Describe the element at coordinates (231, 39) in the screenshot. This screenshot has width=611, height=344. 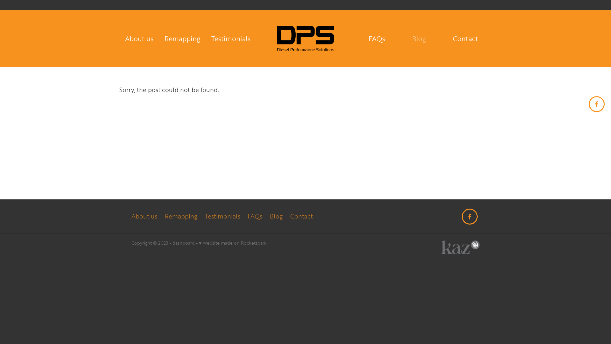
I see `Testimonials` at that location.